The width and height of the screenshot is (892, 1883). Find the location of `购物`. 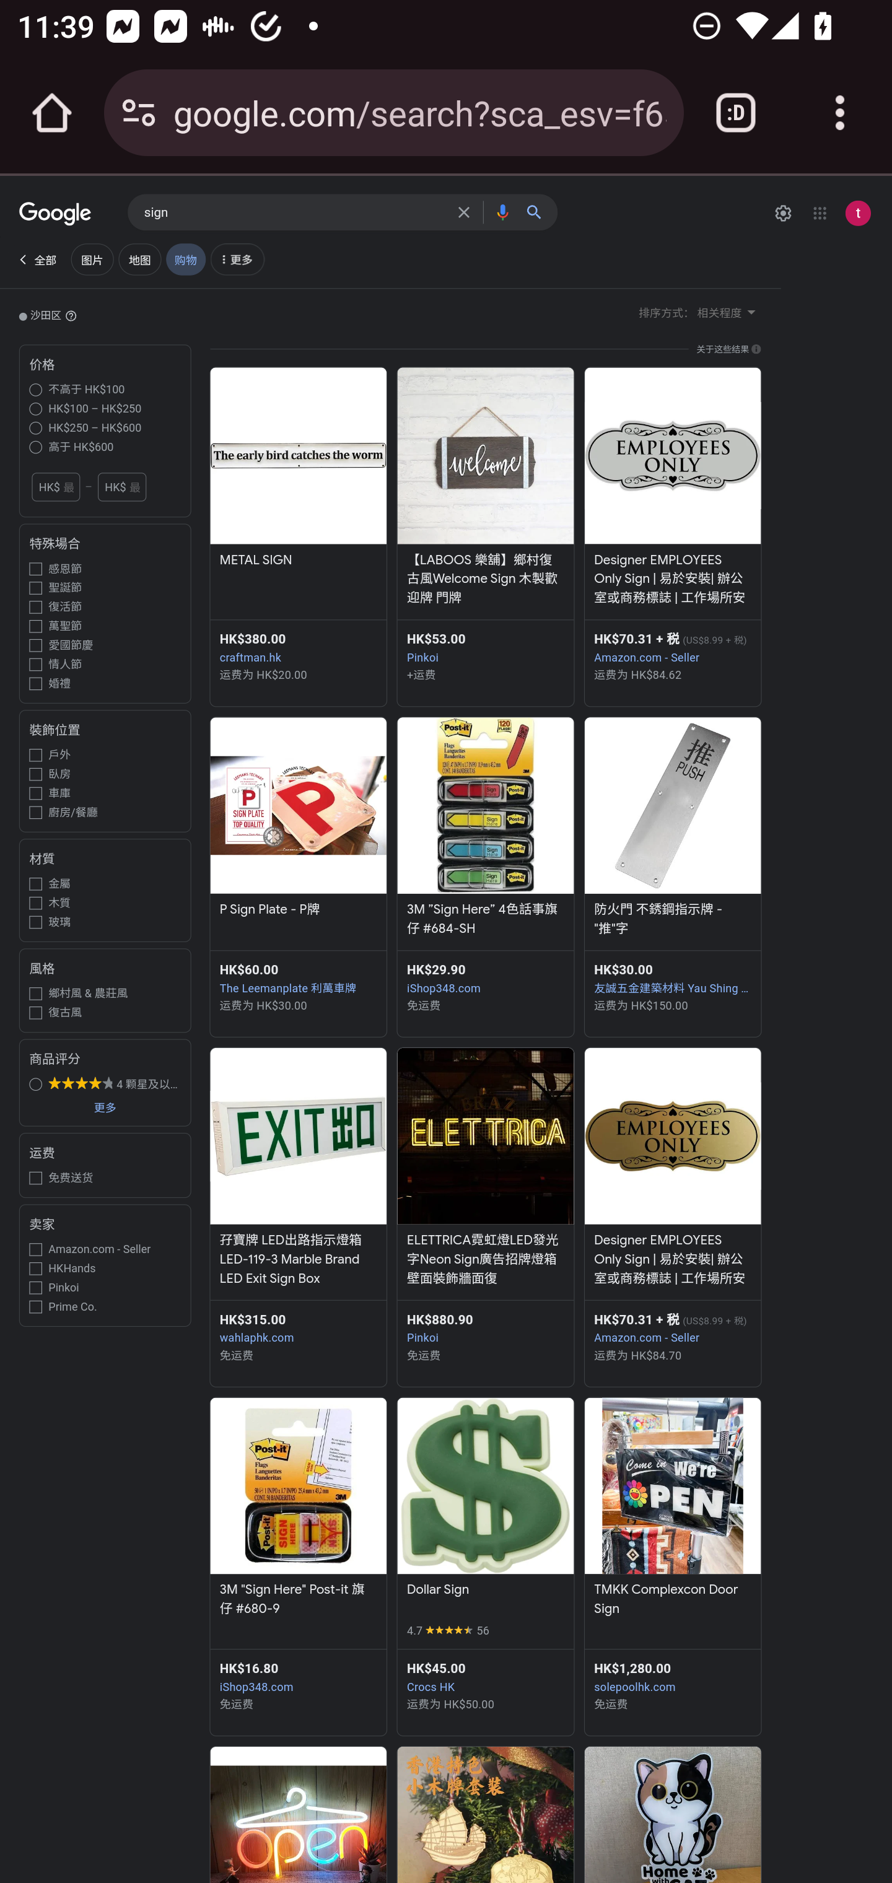

购物 is located at coordinates (185, 259).